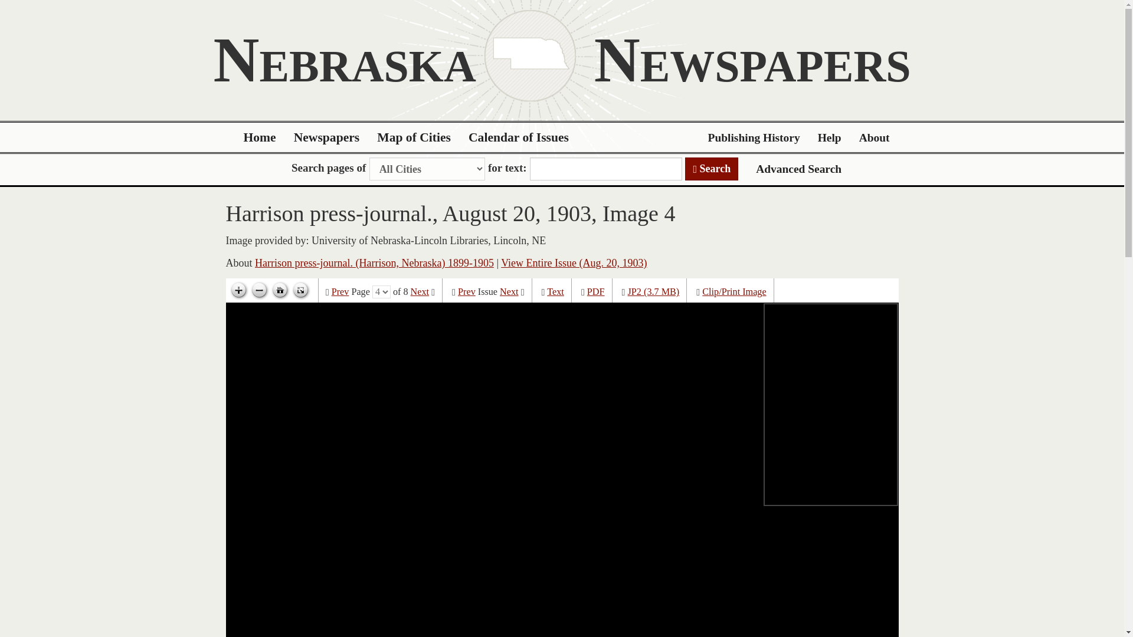 This screenshot has height=637, width=1133. Describe the element at coordinates (830, 137) in the screenshot. I see `Help` at that location.